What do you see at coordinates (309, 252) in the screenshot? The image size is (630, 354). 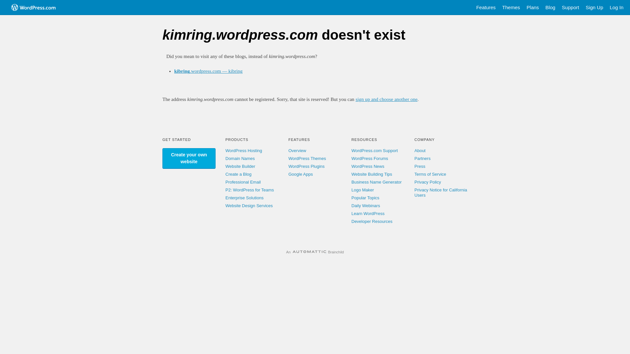 I see `Automattic` at bounding box center [309, 252].